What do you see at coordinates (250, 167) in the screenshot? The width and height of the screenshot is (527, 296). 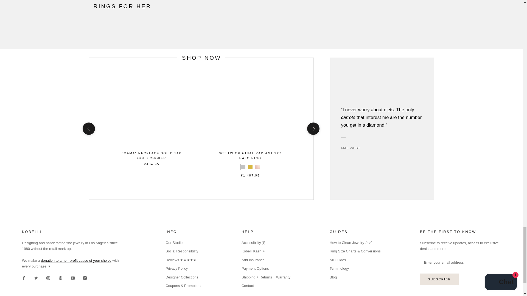 I see `yellow-gold` at bounding box center [250, 167].